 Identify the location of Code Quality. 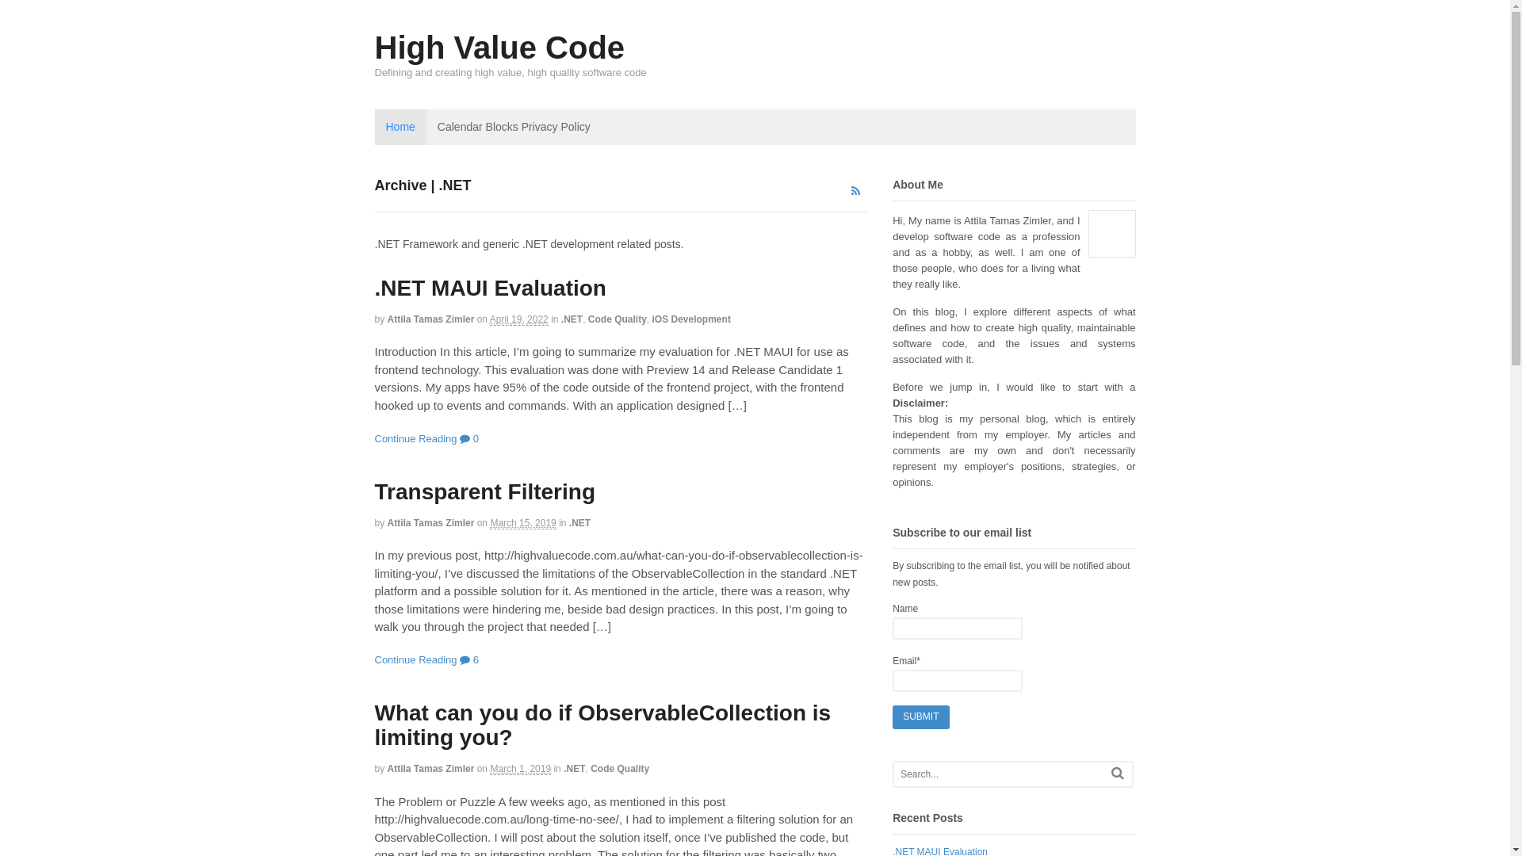
(618, 319).